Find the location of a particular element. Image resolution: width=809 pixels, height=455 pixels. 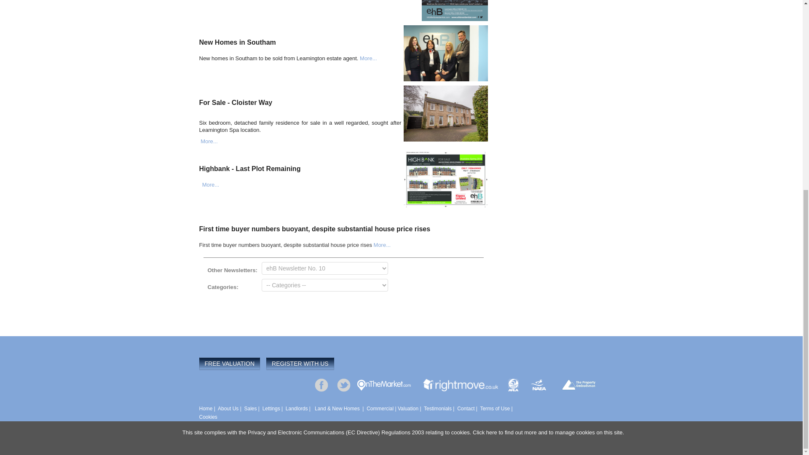

For Sale - Cloister Way is located at coordinates (235, 102).